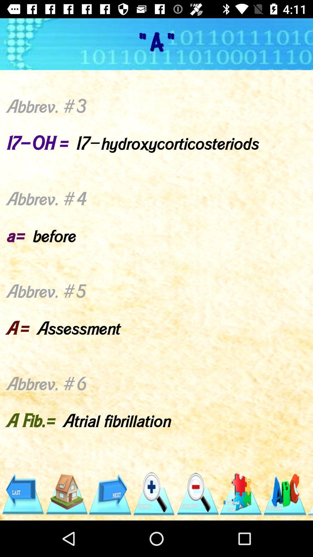 This screenshot has height=557, width=313. I want to click on abc tab, so click(285, 494).